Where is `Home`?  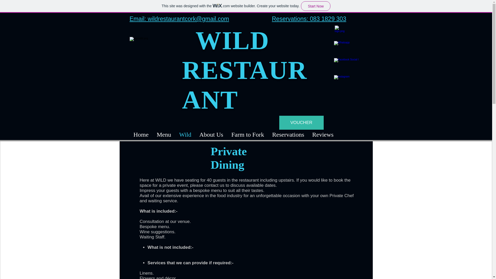
Home is located at coordinates (141, 135).